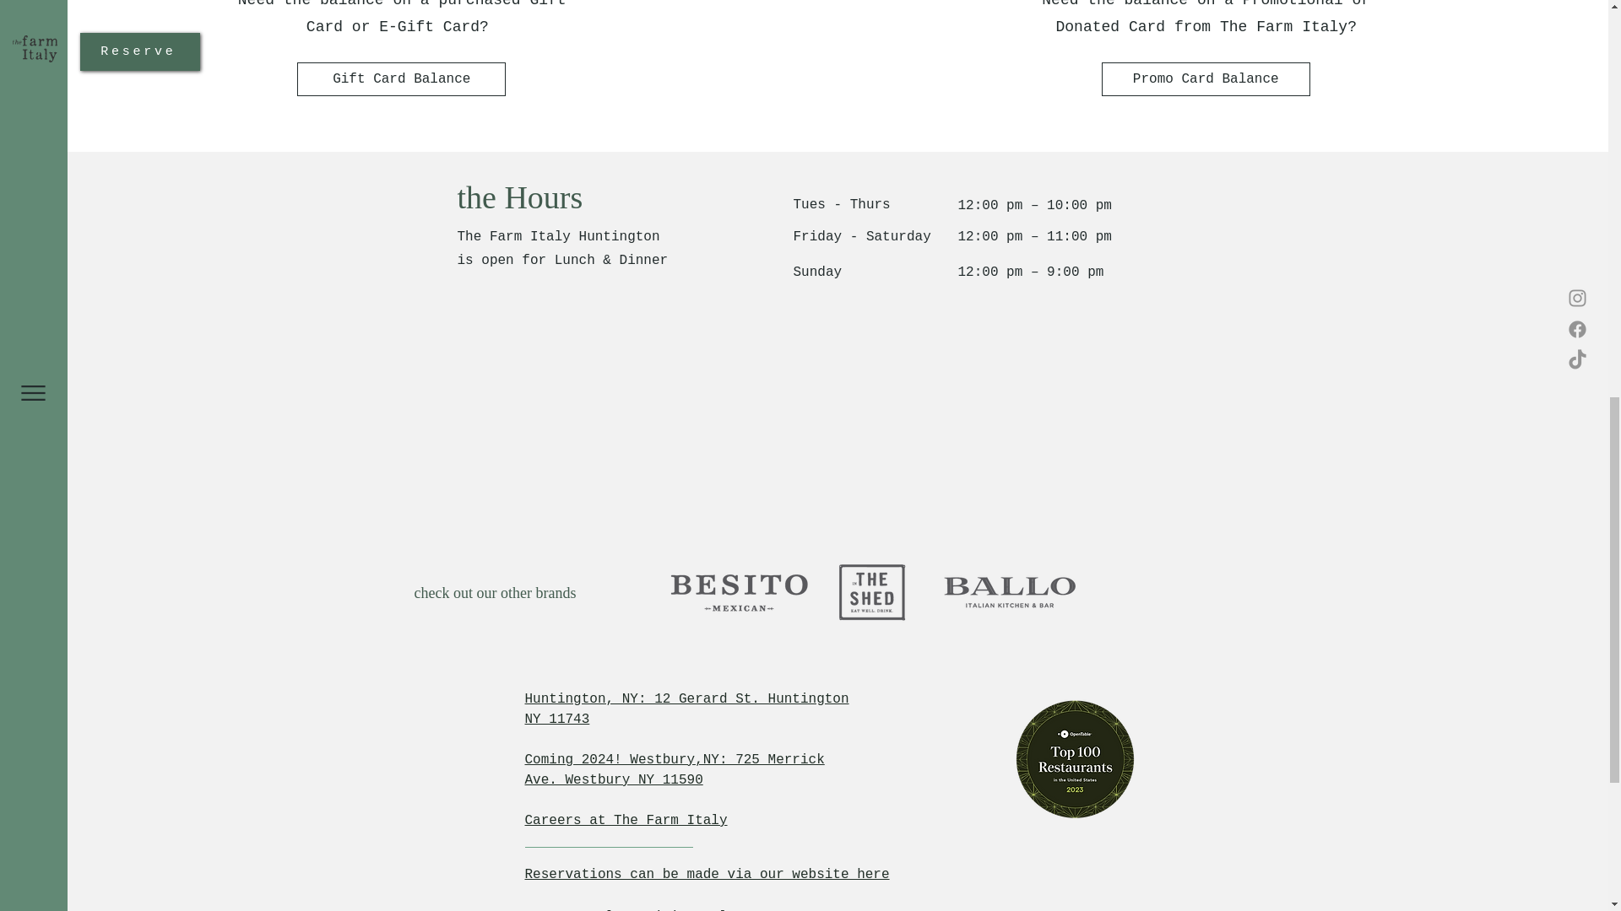 This screenshot has height=911, width=1621. I want to click on Promo Card Balance, so click(1206, 79).